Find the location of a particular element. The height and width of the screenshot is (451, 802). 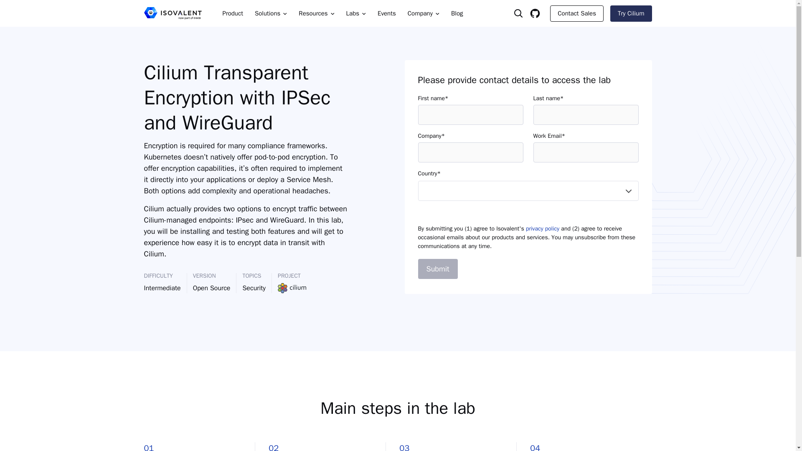

open search is located at coordinates (518, 13).